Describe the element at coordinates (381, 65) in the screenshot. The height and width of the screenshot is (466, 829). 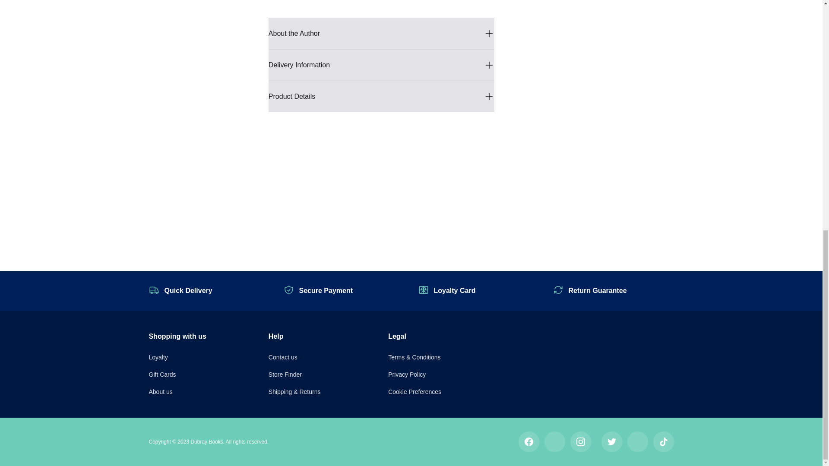
I see `Delivery Information` at that location.